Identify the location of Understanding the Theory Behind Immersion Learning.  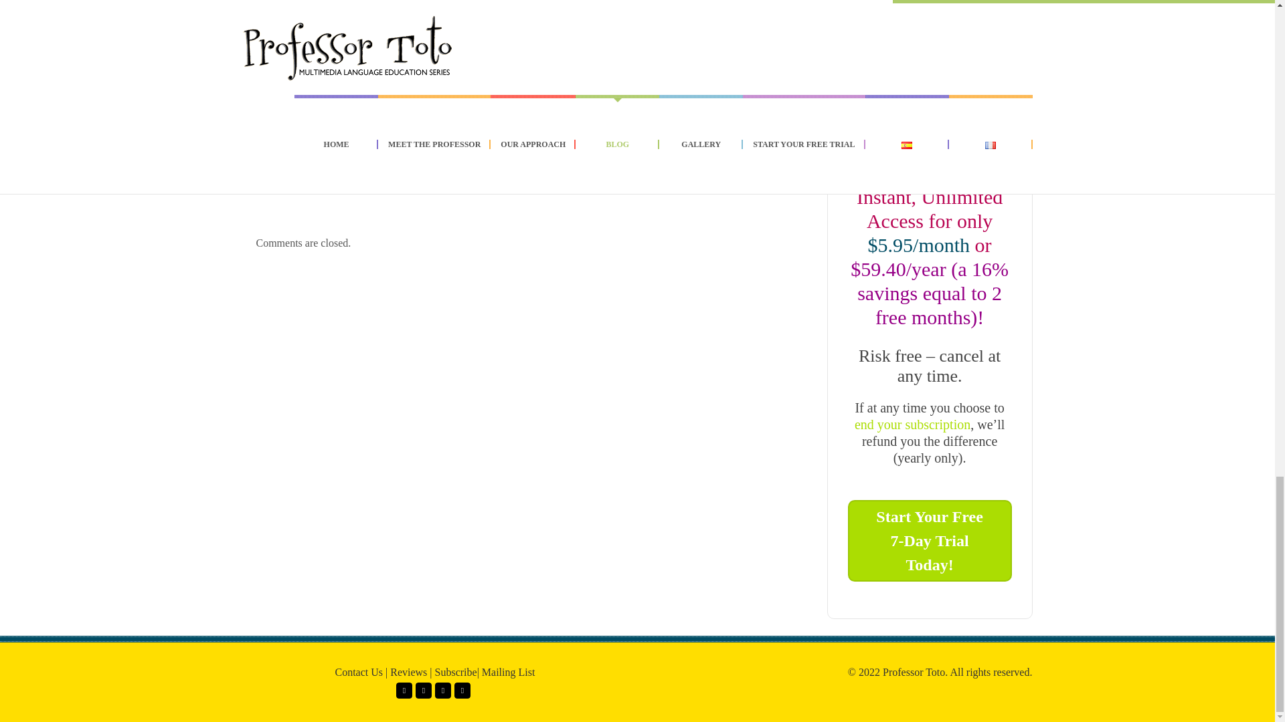
(664, 144).